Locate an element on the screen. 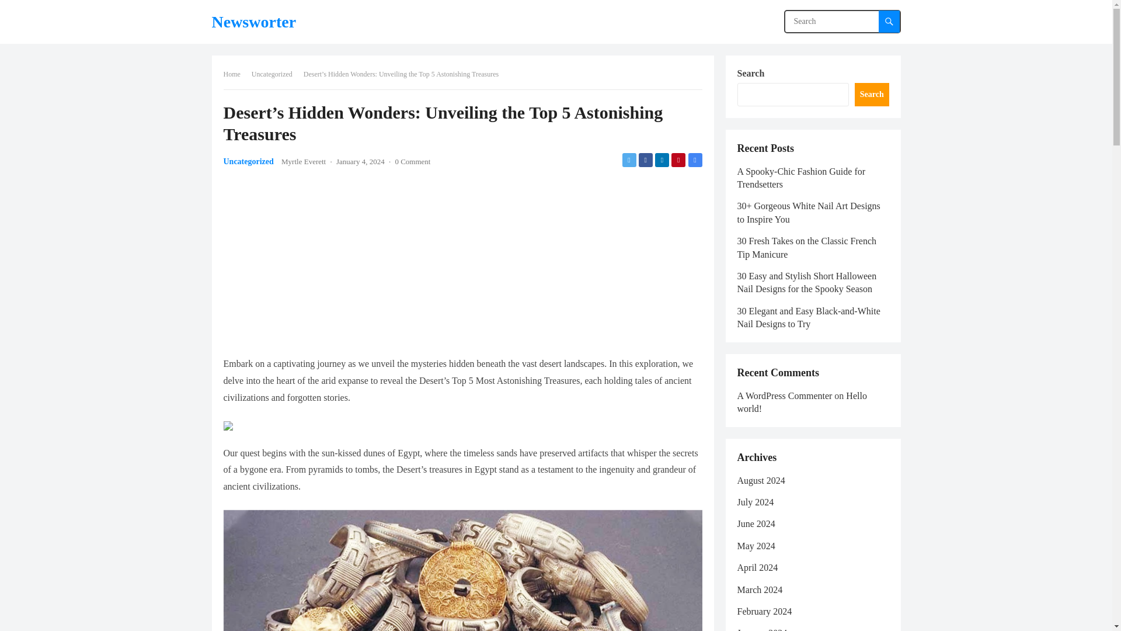  Newsworter is located at coordinates (253, 22).